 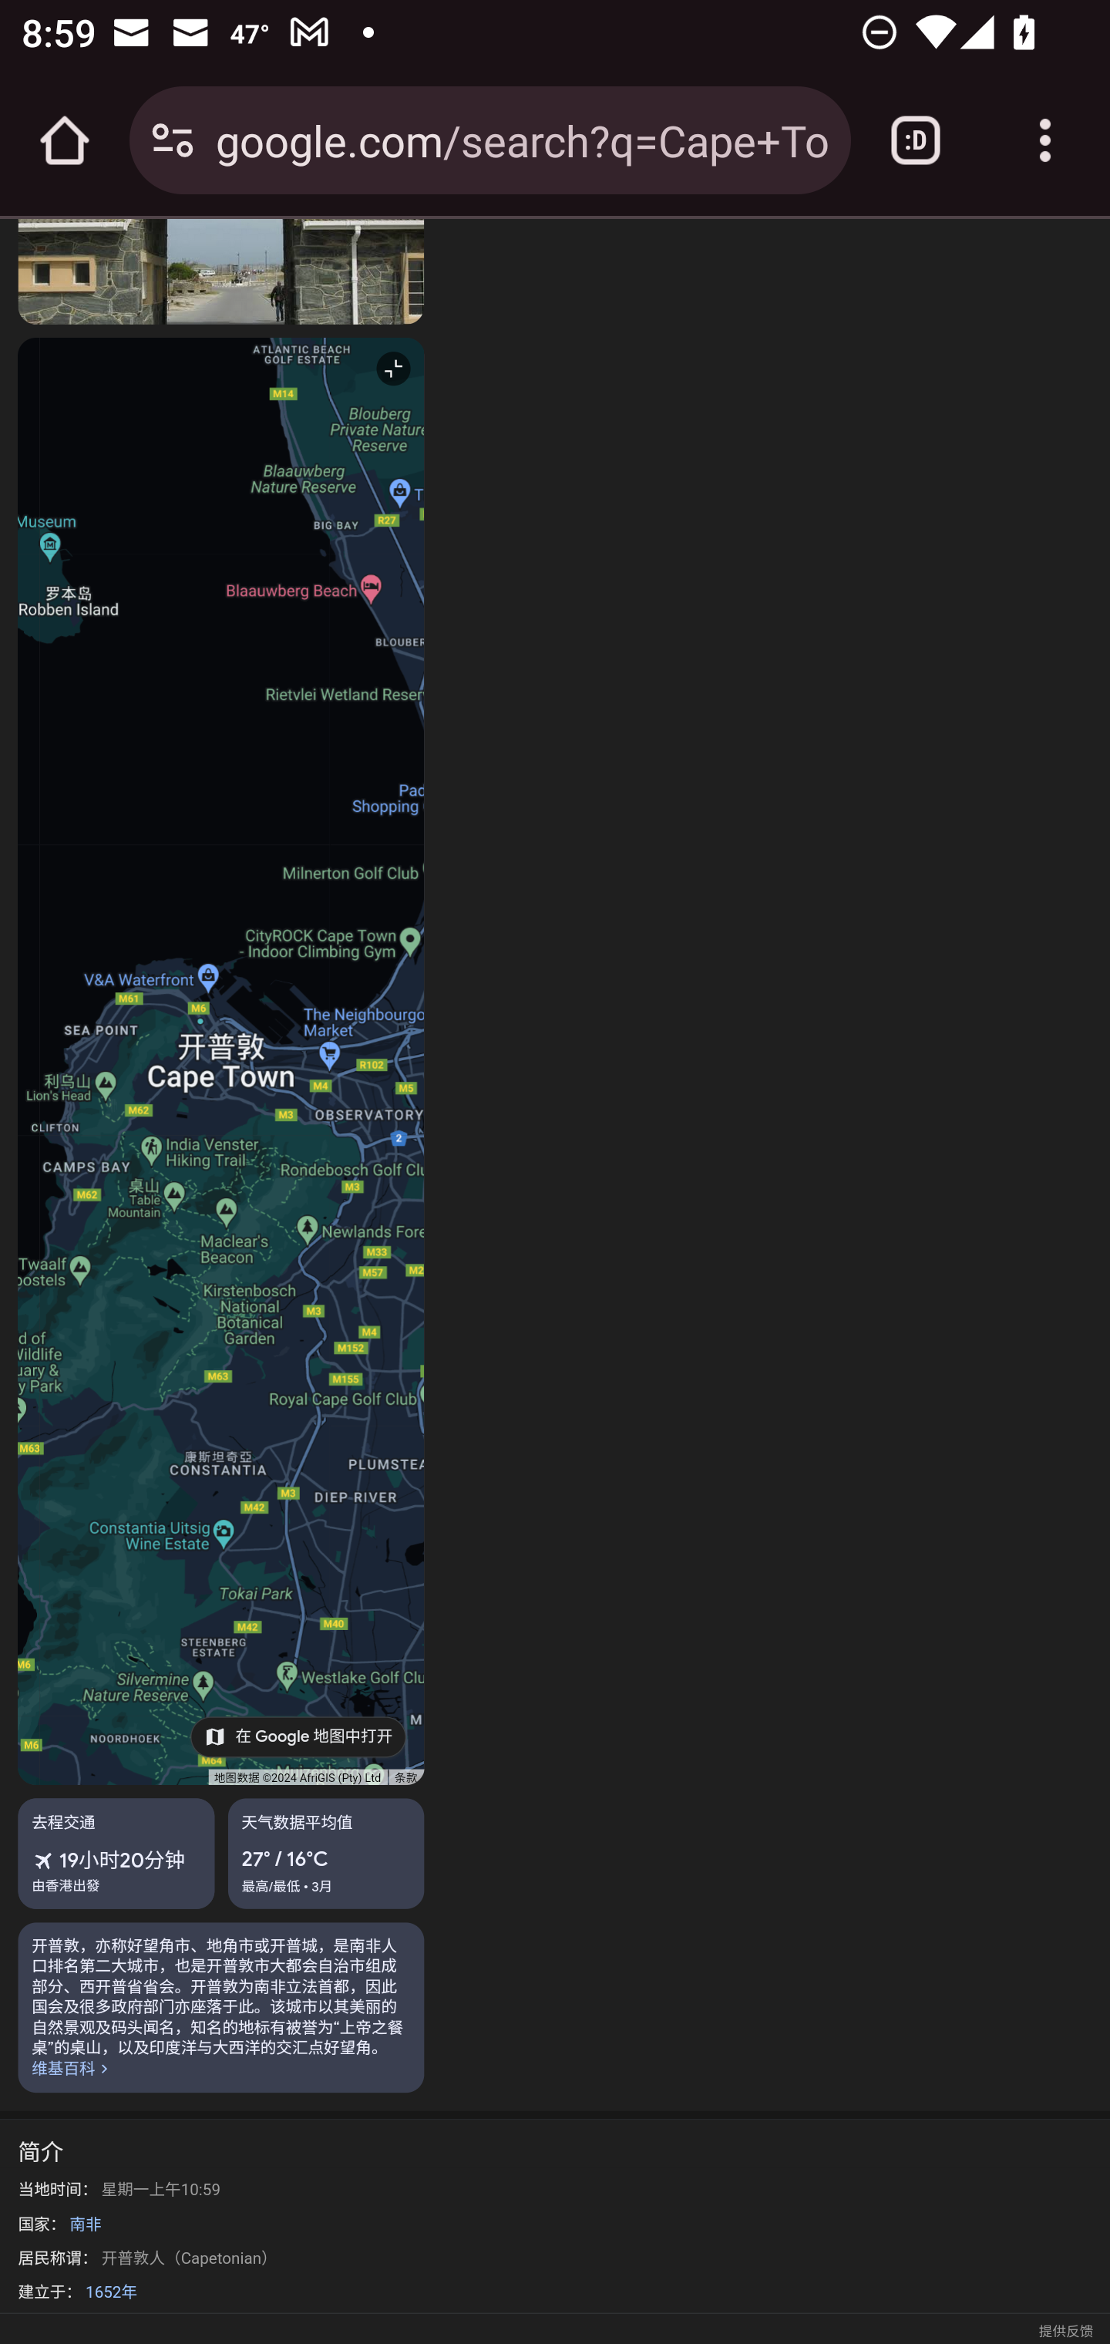 What do you see at coordinates (85, 2224) in the screenshot?
I see `南非` at bounding box center [85, 2224].